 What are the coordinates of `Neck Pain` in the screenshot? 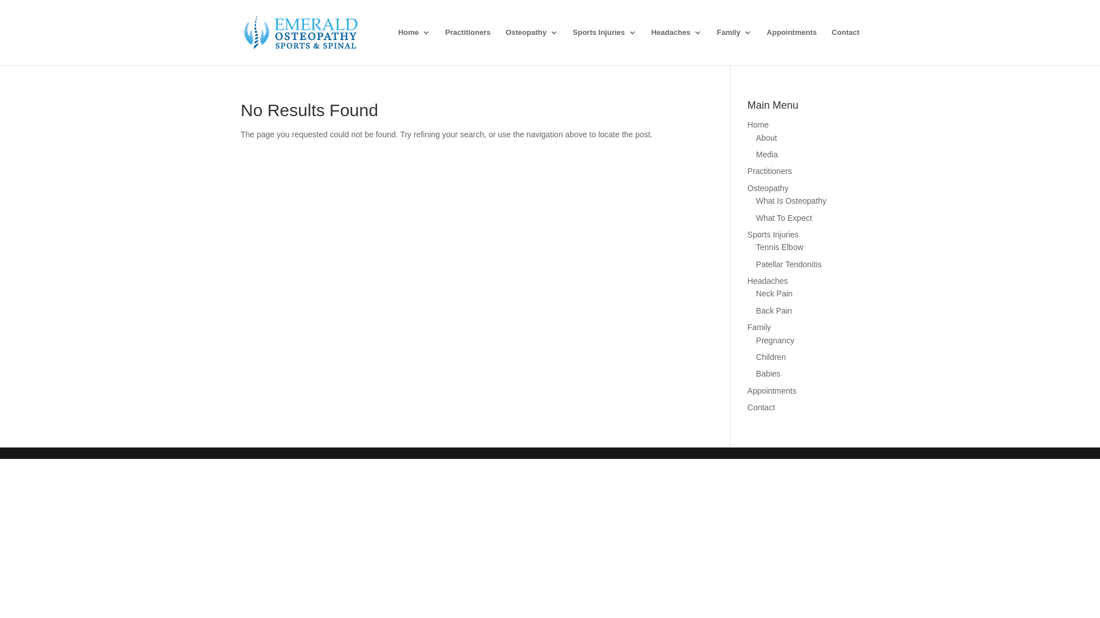 It's located at (775, 294).